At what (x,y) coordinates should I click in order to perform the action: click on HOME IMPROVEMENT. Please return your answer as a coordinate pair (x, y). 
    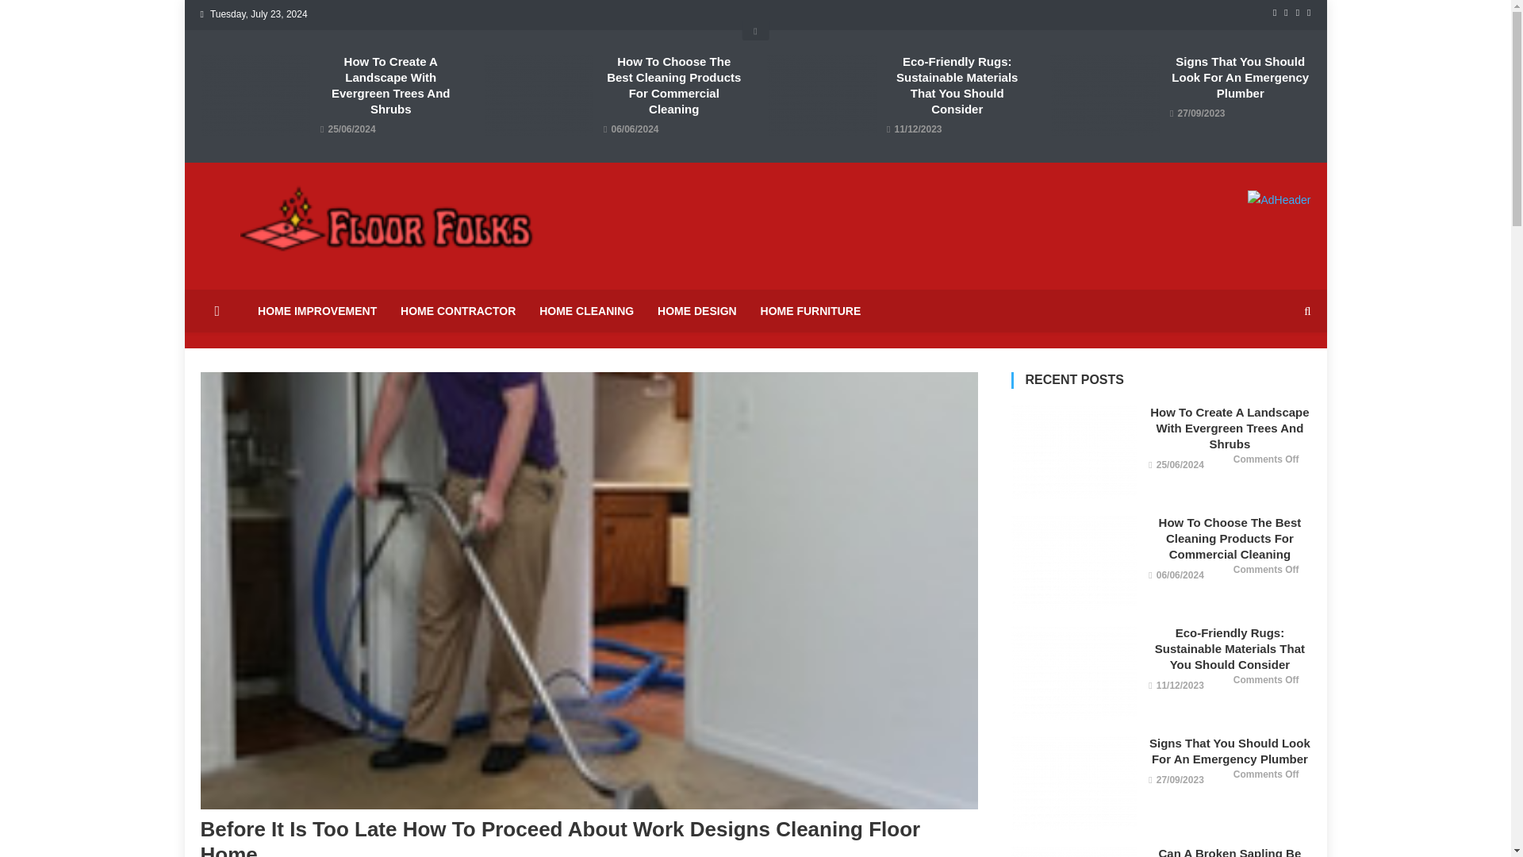
    Looking at the image, I should click on (316, 311).